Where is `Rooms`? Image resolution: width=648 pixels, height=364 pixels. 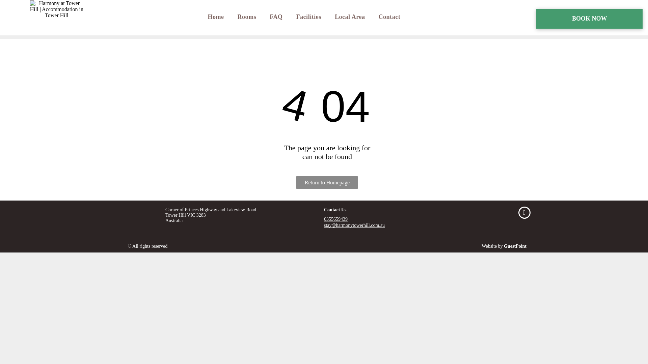 Rooms is located at coordinates (247, 17).